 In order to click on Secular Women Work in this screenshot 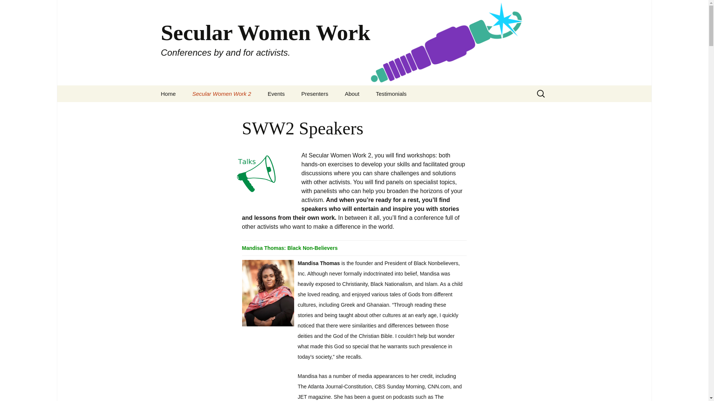, I will do `click(374, 110)`.